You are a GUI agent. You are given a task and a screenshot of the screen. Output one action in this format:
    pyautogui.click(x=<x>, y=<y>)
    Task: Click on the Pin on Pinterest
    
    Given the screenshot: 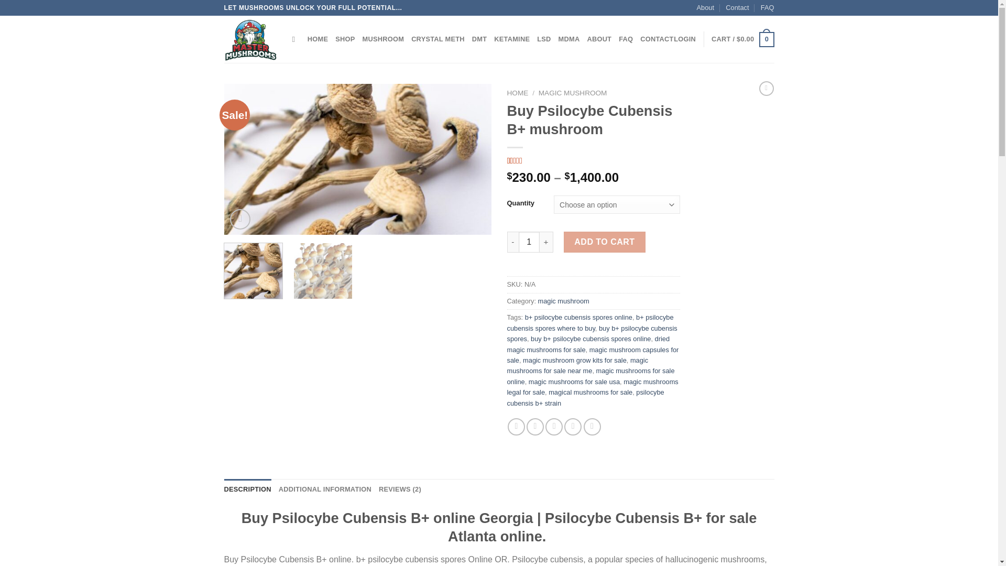 What is the action you would take?
    pyautogui.click(x=573, y=427)
    